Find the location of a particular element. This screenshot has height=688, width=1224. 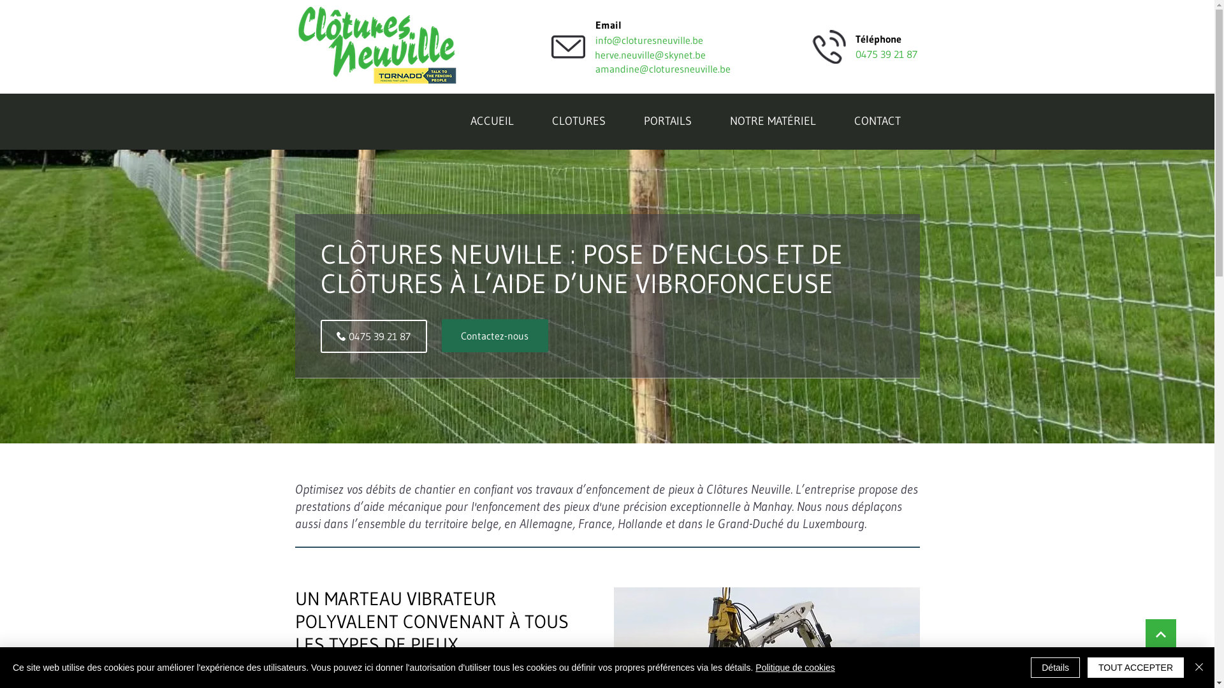

0475 39 21 87 is located at coordinates (374, 336).